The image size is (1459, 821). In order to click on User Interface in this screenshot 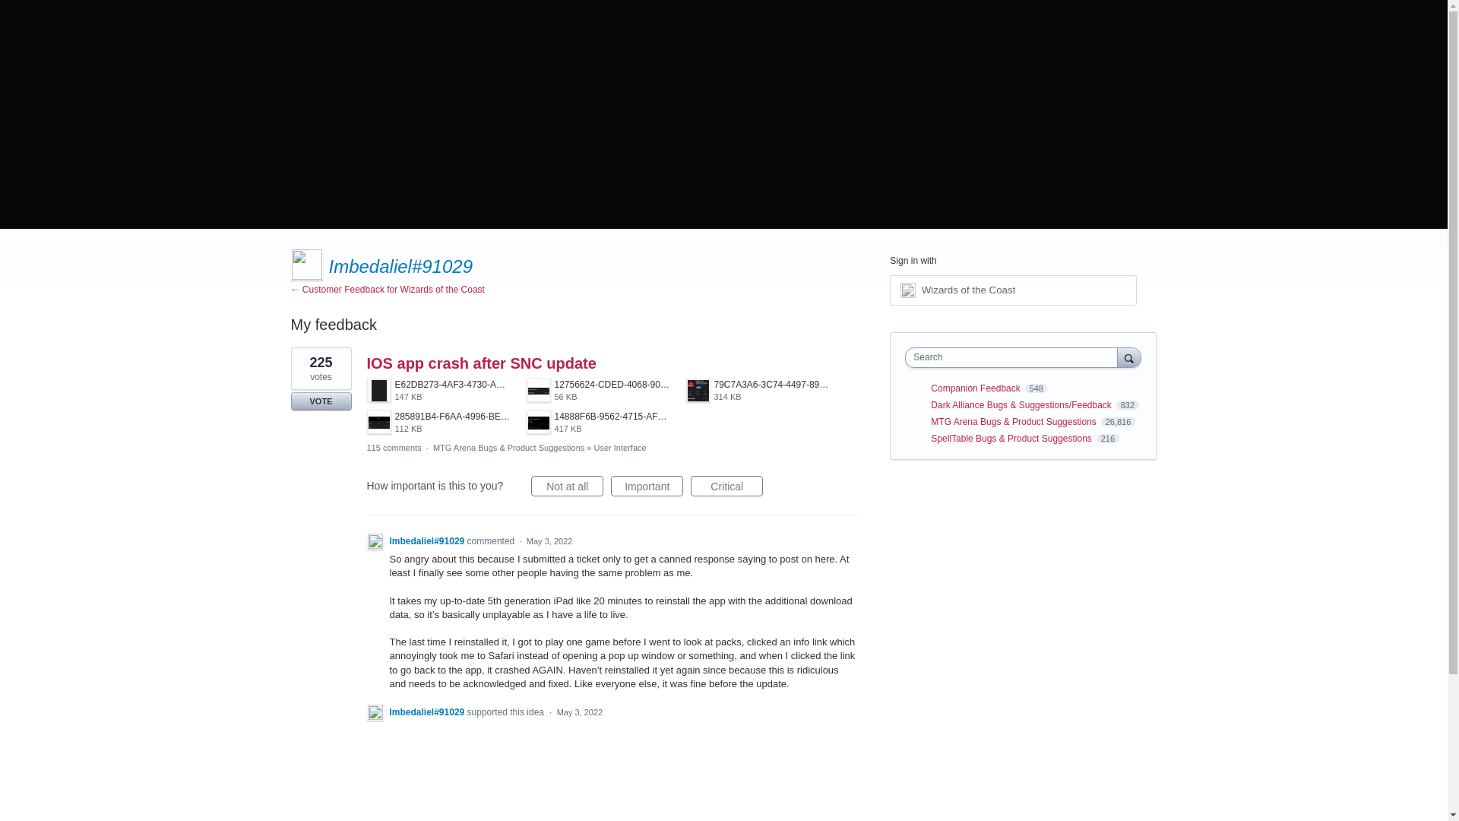, I will do `click(620, 448)`.